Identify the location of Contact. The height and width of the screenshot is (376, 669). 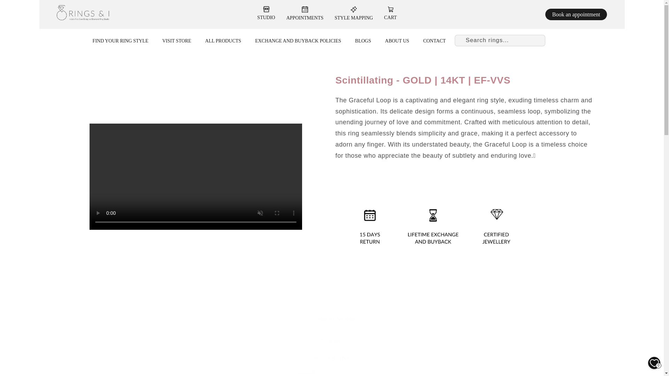
(434, 41).